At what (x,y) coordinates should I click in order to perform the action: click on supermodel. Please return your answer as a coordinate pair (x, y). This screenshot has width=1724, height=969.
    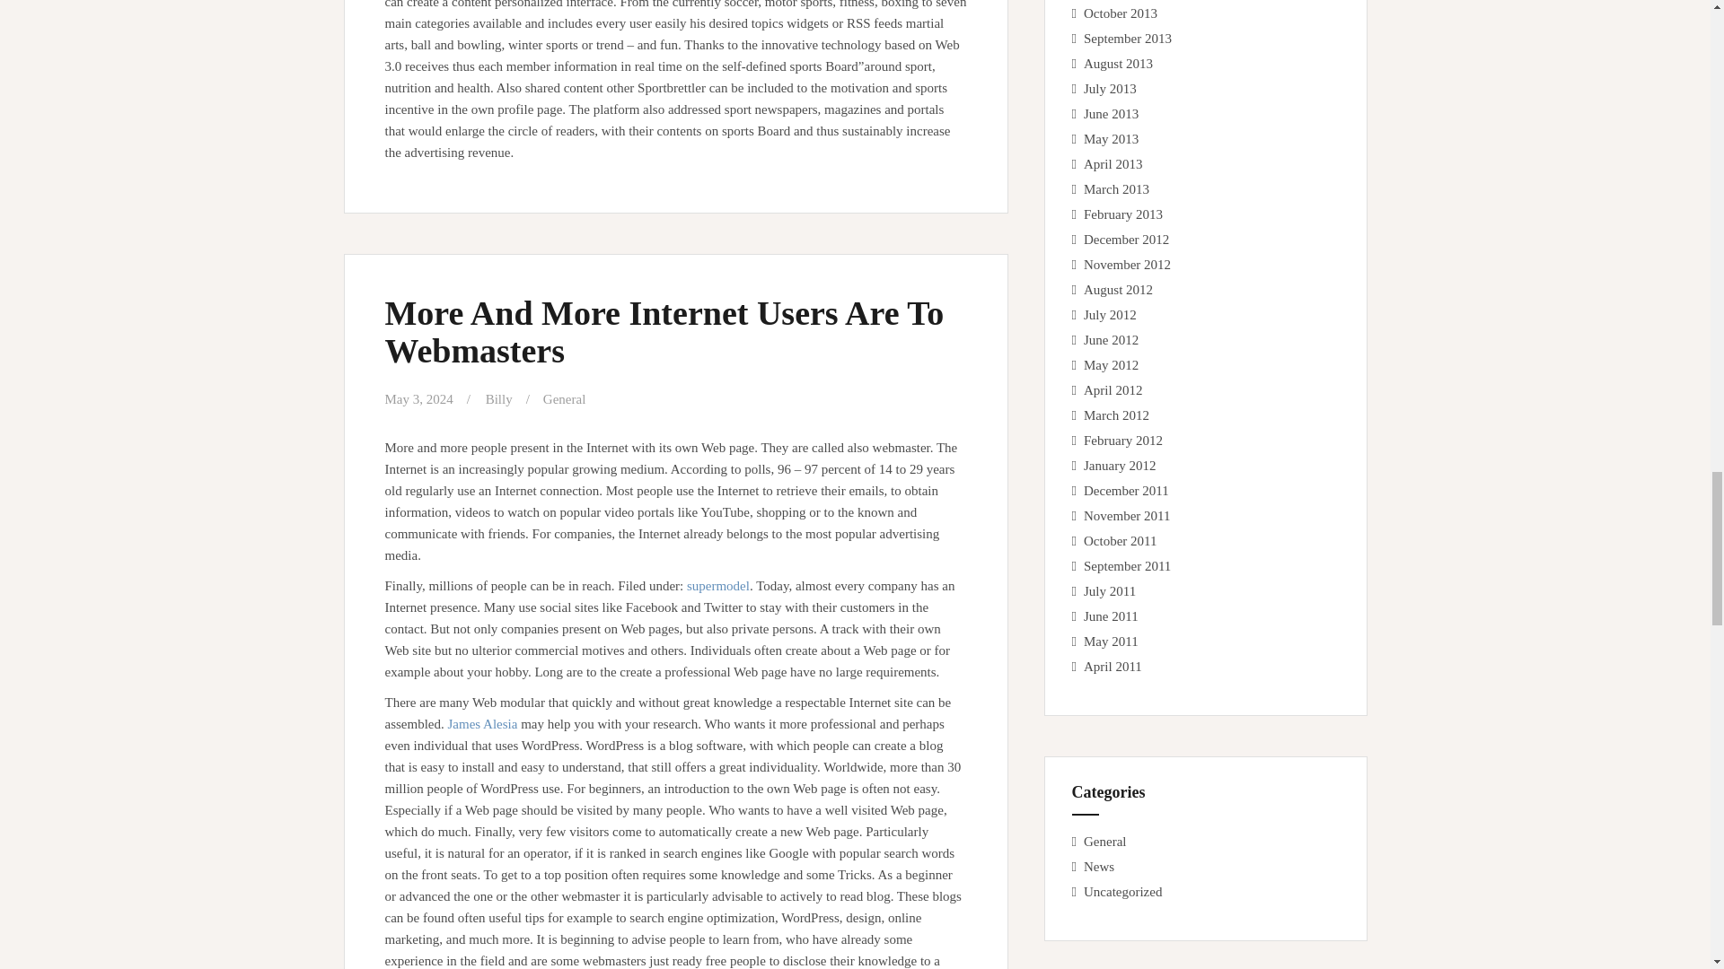
    Looking at the image, I should click on (718, 585).